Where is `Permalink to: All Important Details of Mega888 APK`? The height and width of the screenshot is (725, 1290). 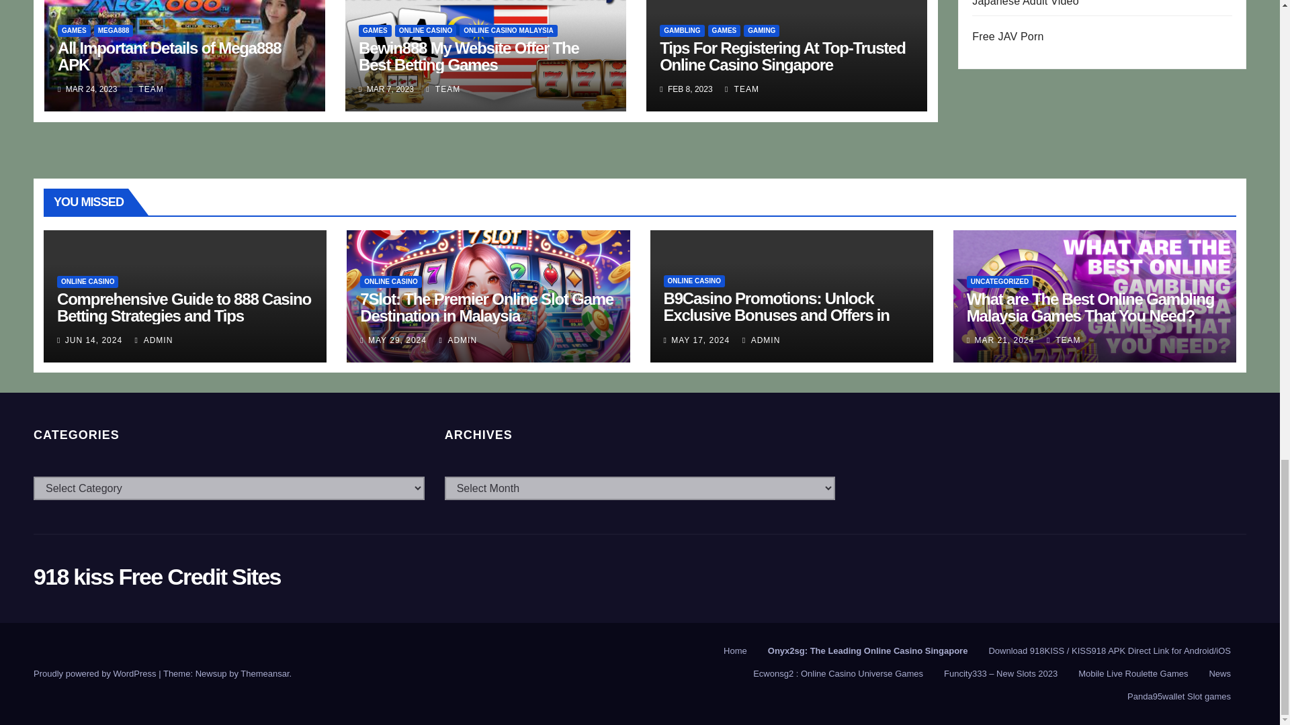
Permalink to: All Important Details of Mega888 APK is located at coordinates (169, 56).